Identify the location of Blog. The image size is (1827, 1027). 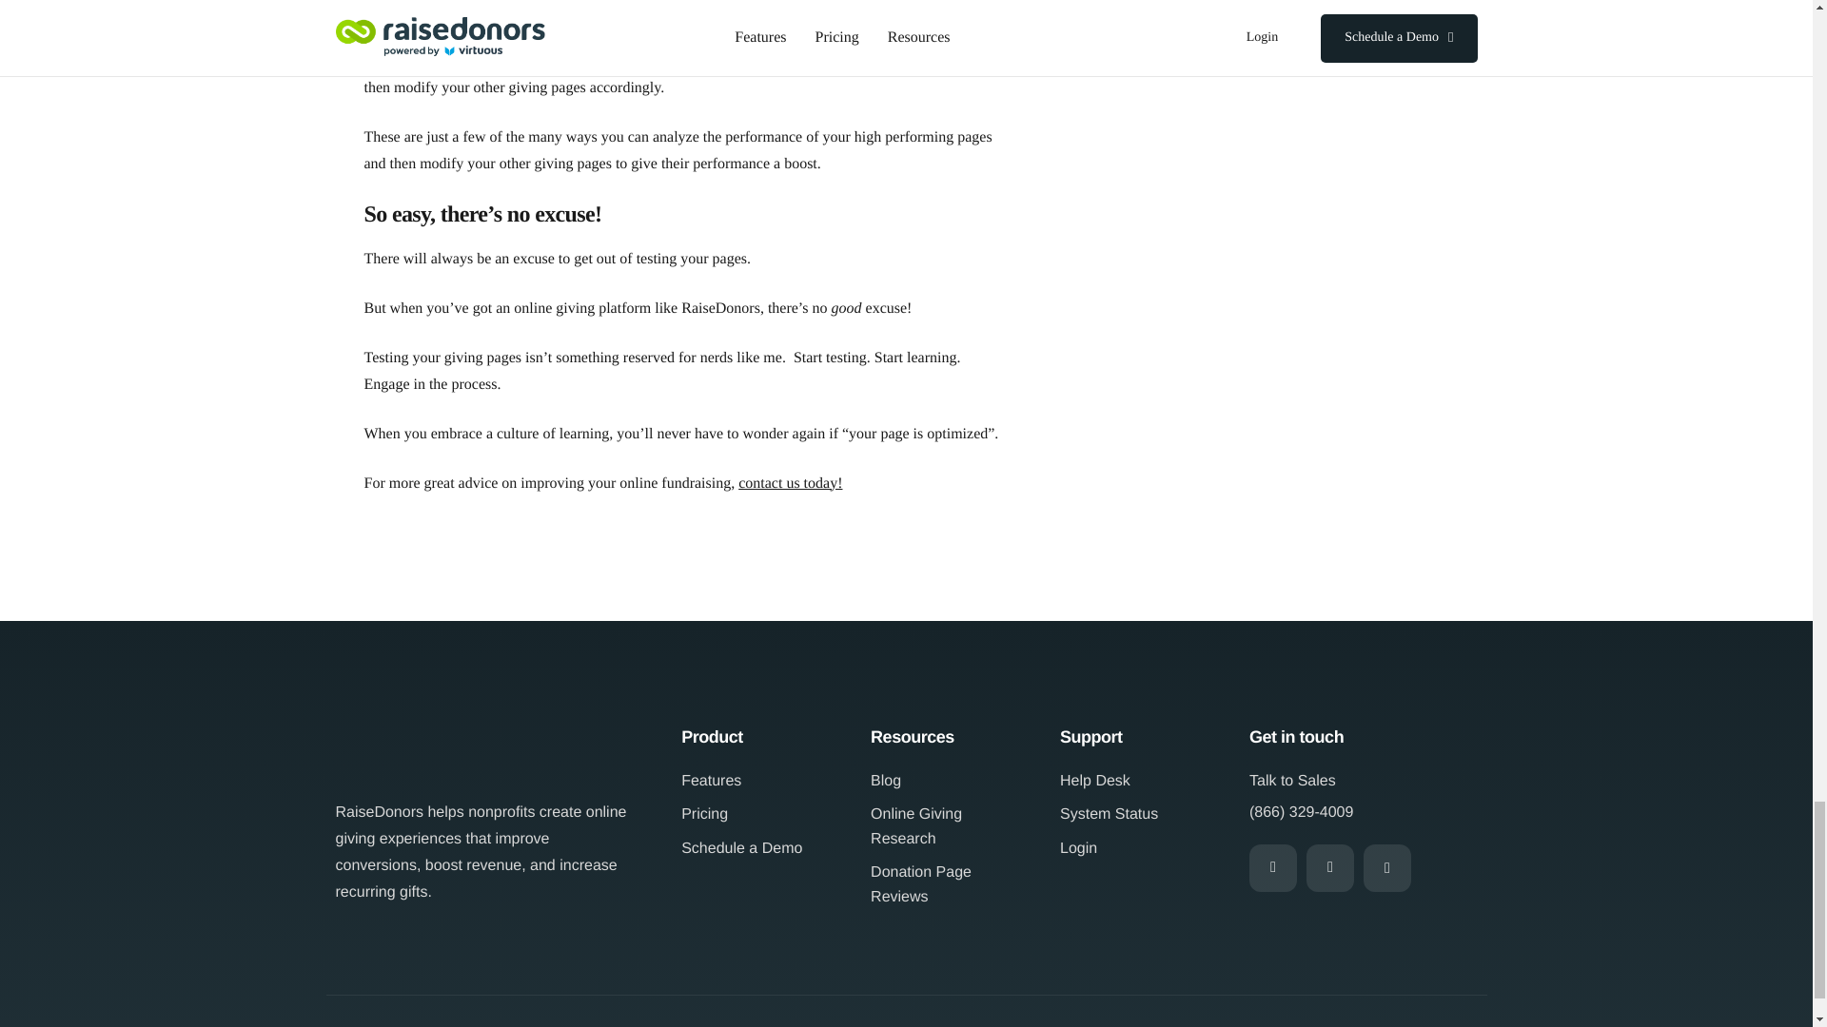
(885, 781).